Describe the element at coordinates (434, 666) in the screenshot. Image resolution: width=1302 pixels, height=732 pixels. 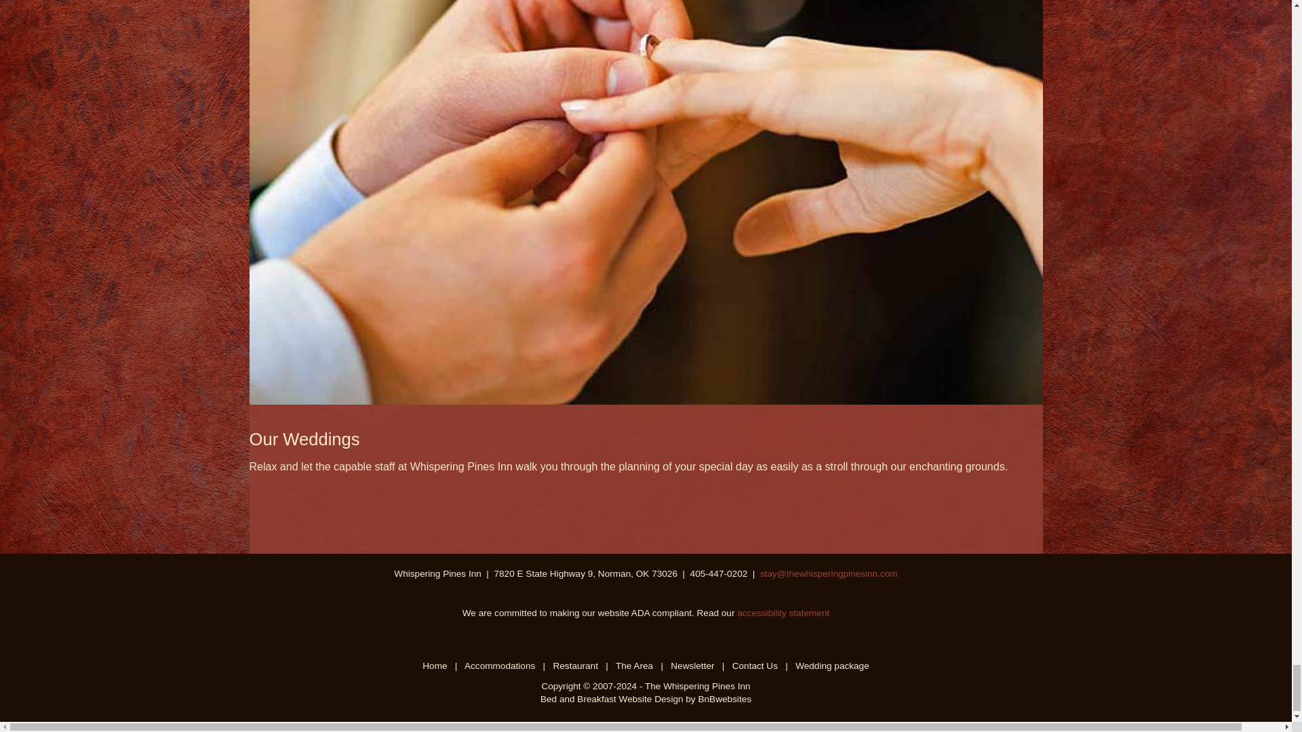
I see `Home` at that location.